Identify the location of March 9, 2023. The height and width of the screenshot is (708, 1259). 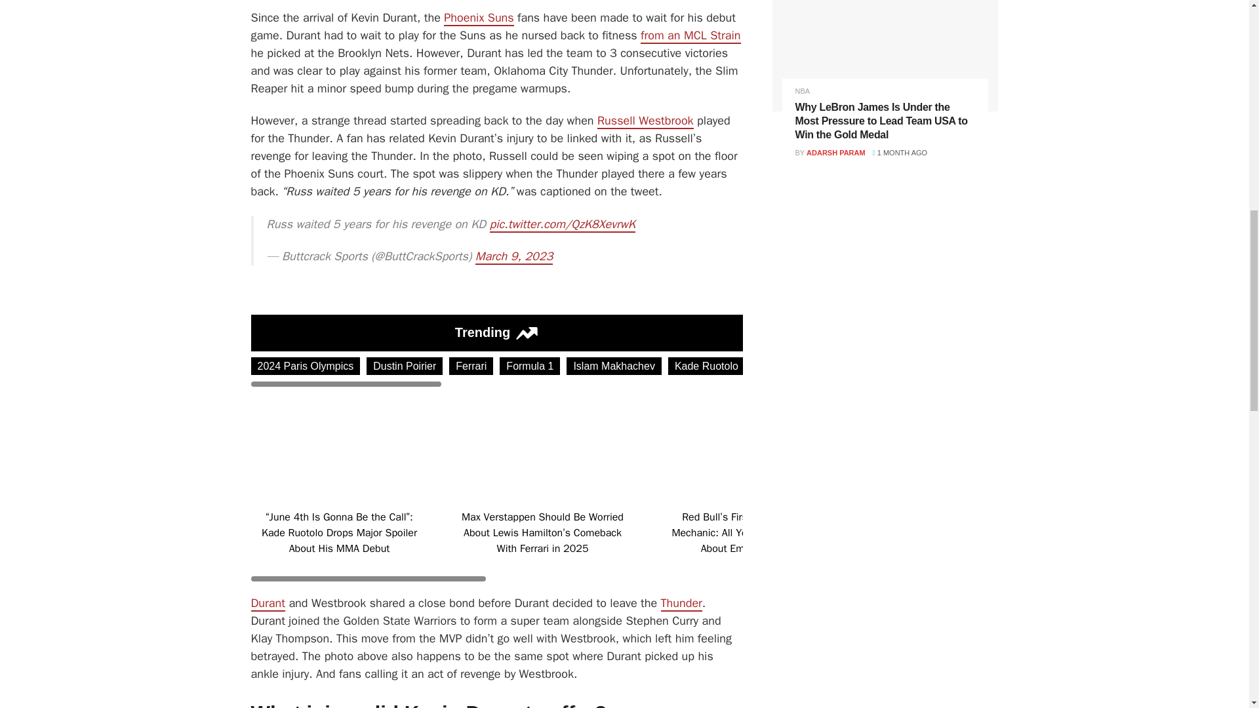
(514, 257).